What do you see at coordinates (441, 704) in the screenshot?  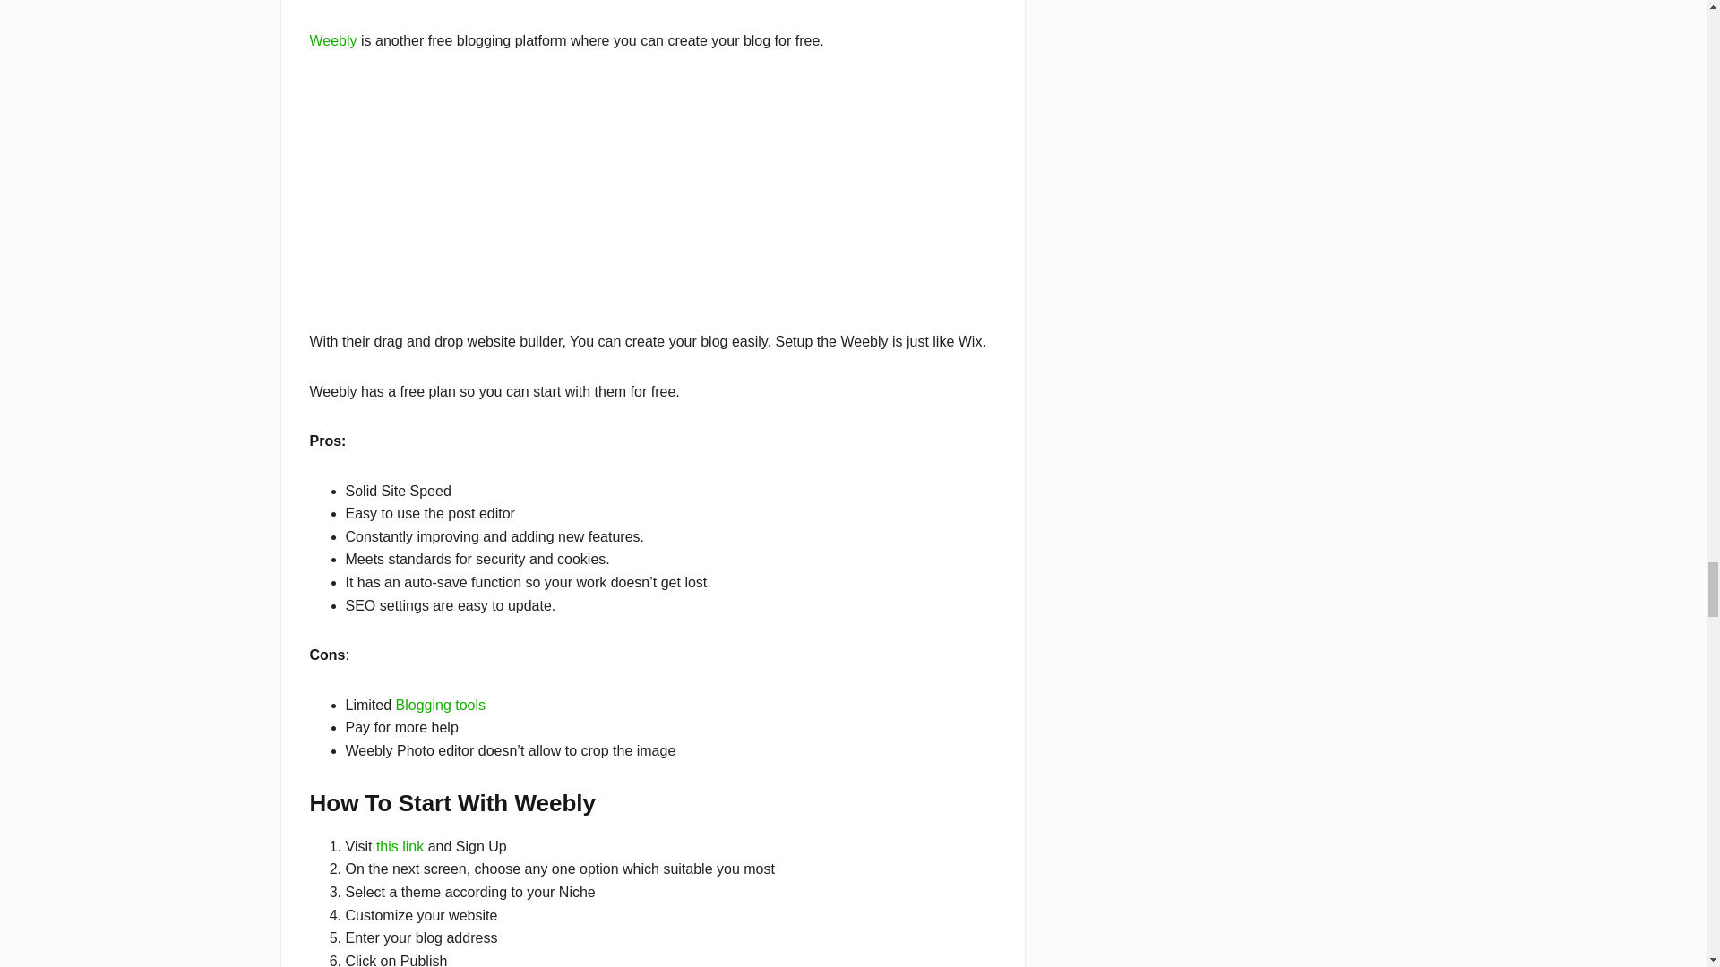 I see `Blogging tools` at bounding box center [441, 704].